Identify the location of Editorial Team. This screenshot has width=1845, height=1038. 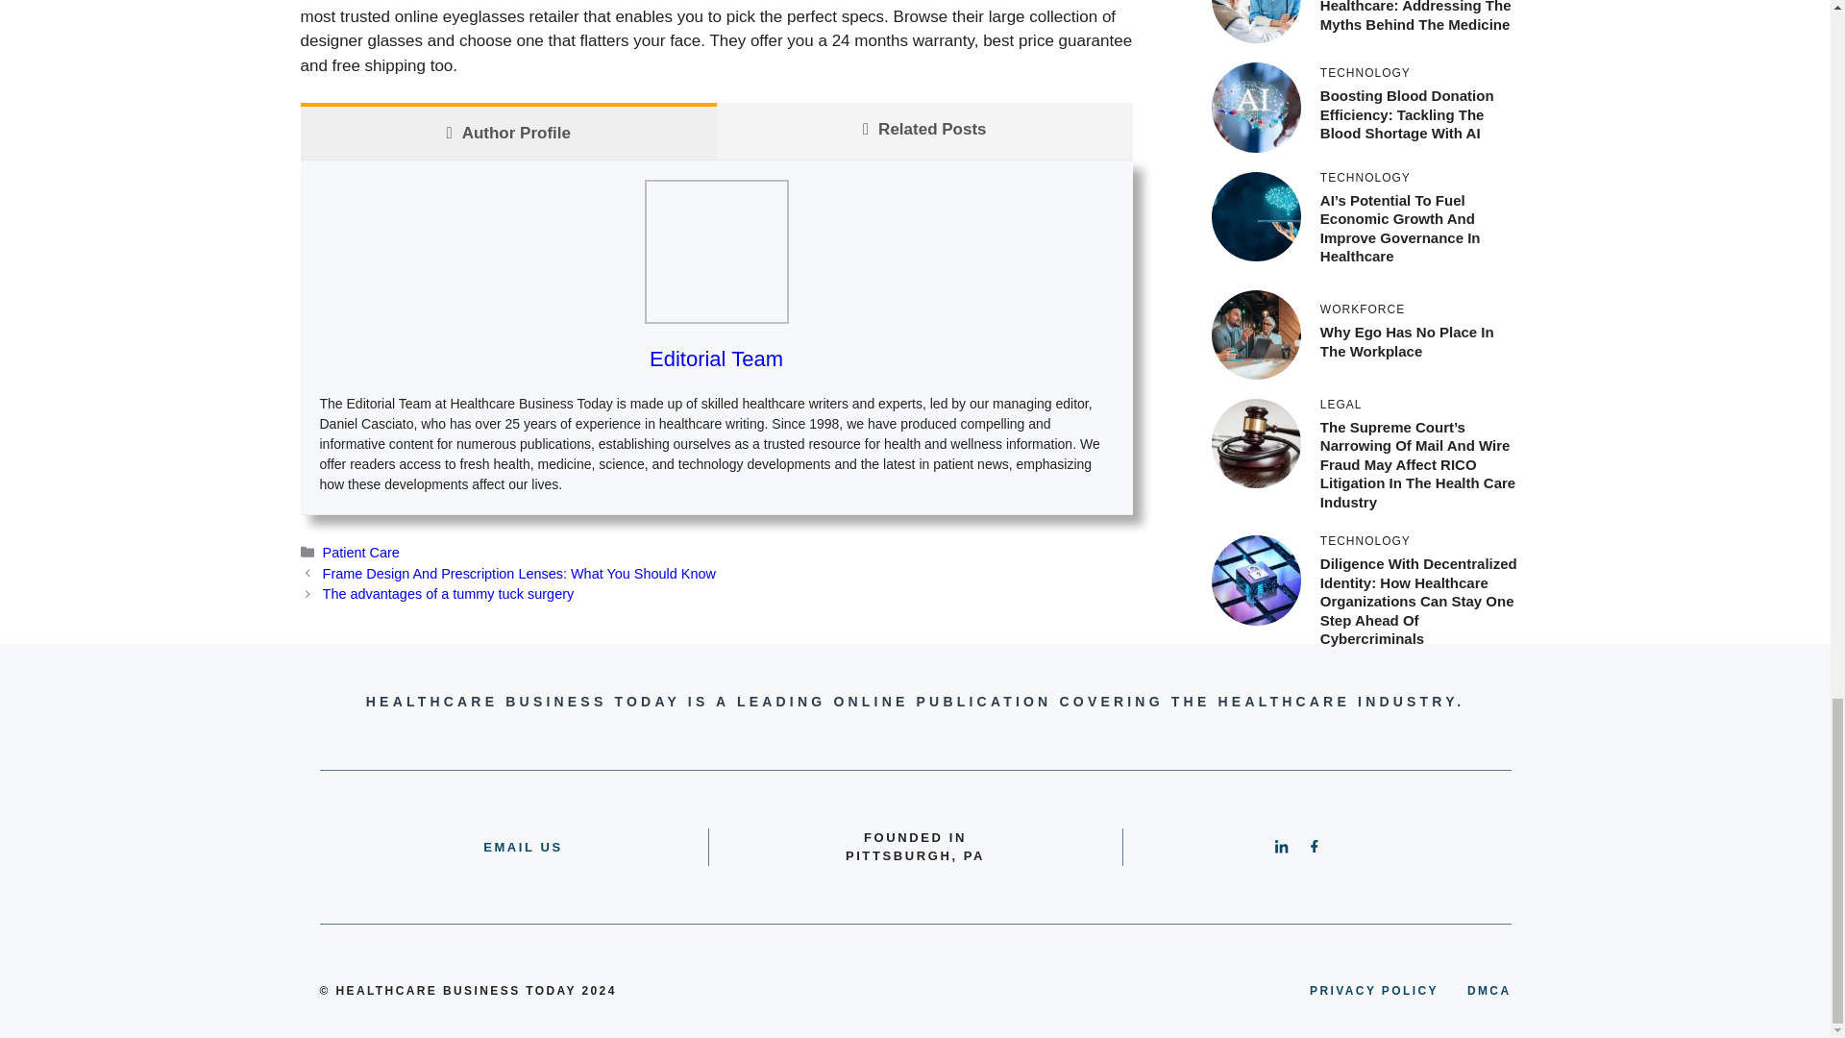
(715, 358).